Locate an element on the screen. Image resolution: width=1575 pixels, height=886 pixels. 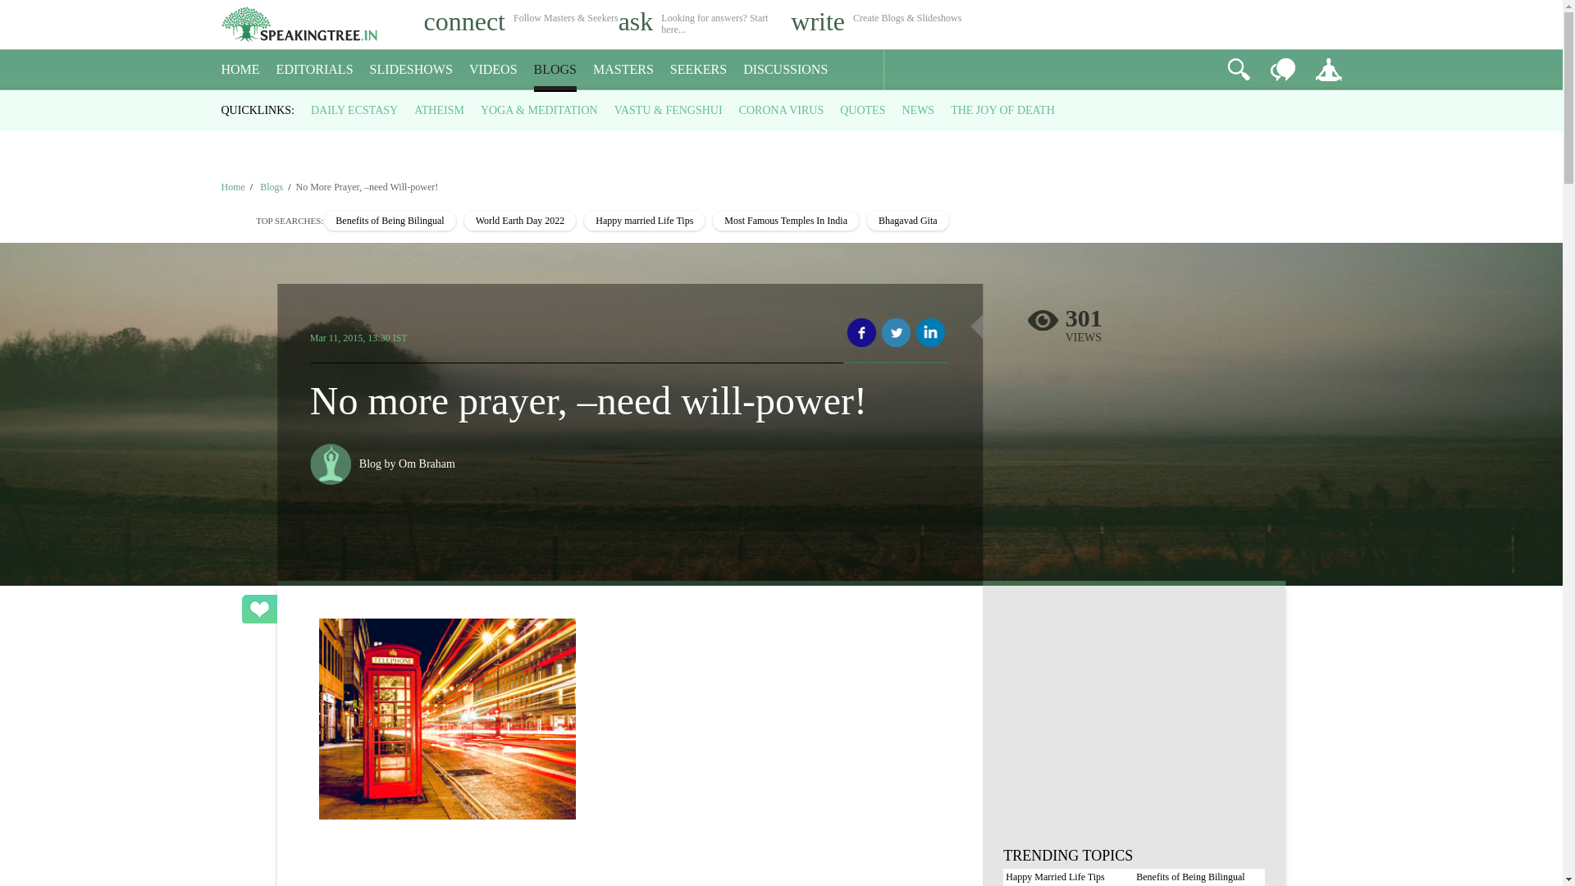
MASTERS is located at coordinates (623, 70).